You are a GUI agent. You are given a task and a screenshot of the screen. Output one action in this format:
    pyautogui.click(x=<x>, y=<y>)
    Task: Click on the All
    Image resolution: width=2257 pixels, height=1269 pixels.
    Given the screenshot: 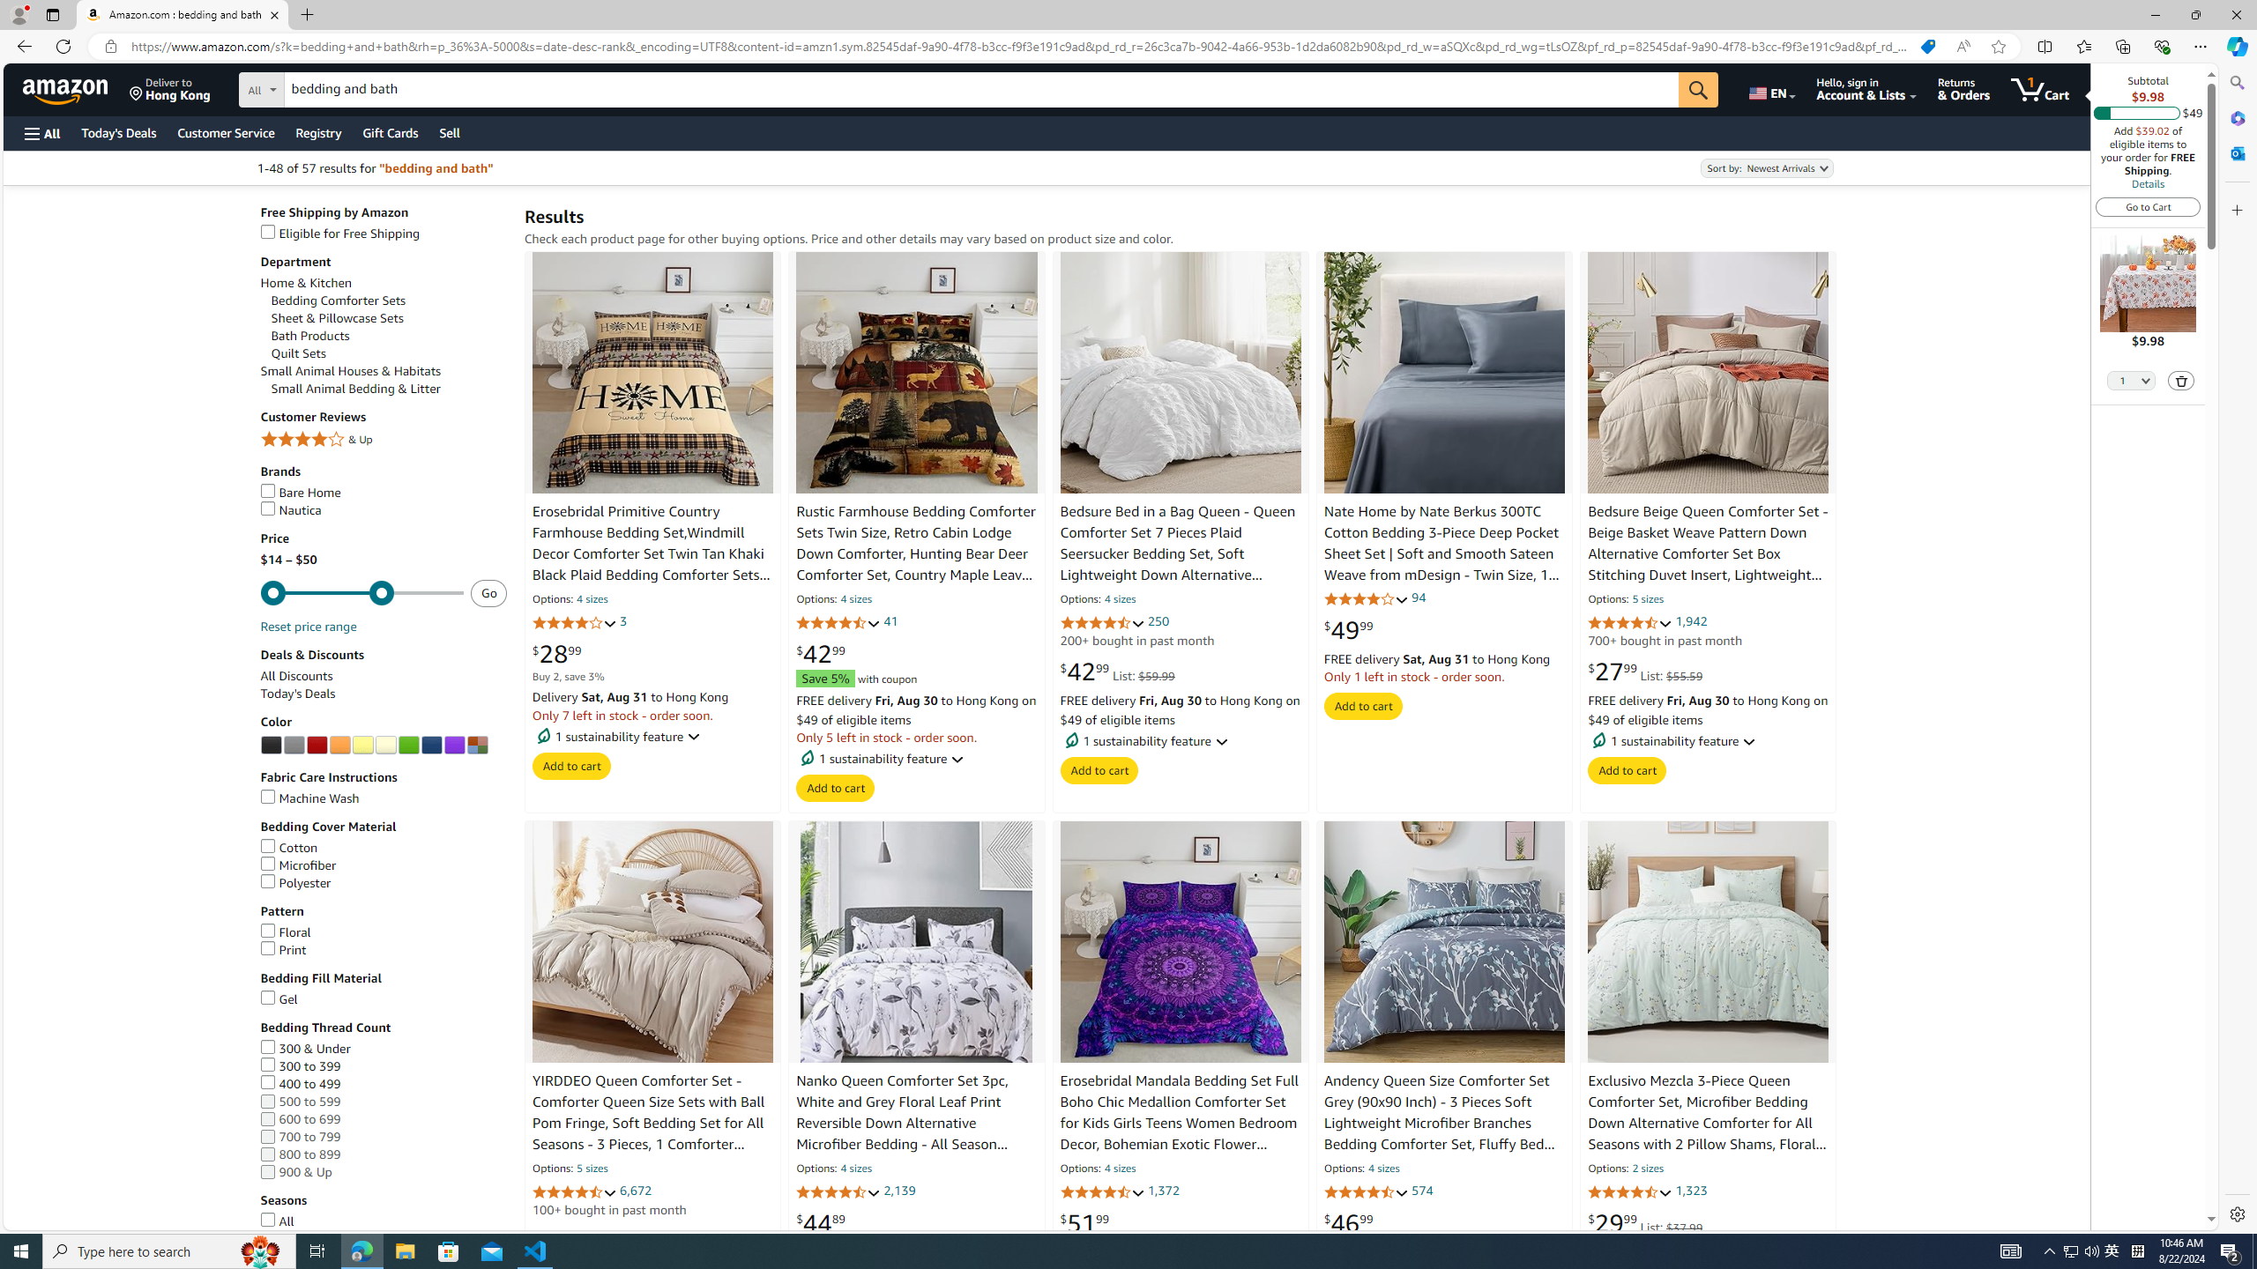 What is the action you would take?
    pyautogui.click(x=384, y=1221)
    